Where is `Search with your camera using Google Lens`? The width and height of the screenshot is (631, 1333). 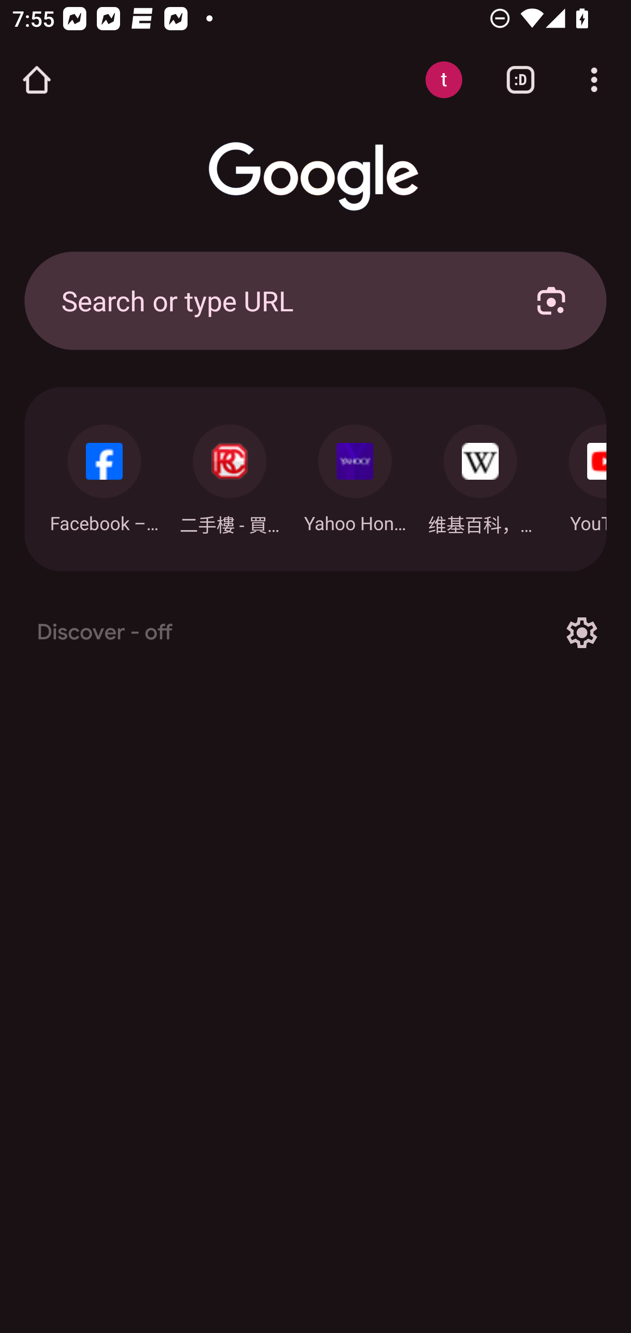
Search with your camera using Google Lens is located at coordinates (551, 300).